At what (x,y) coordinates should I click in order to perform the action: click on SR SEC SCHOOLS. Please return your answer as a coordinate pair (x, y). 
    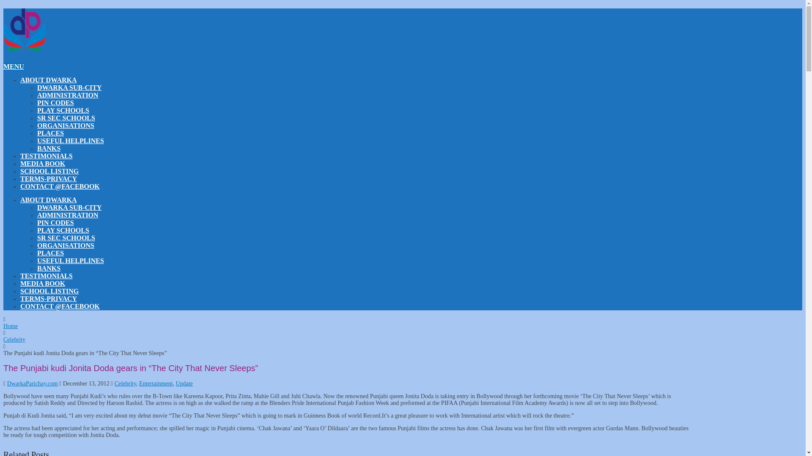
    Looking at the image, I should click on (66, 118).